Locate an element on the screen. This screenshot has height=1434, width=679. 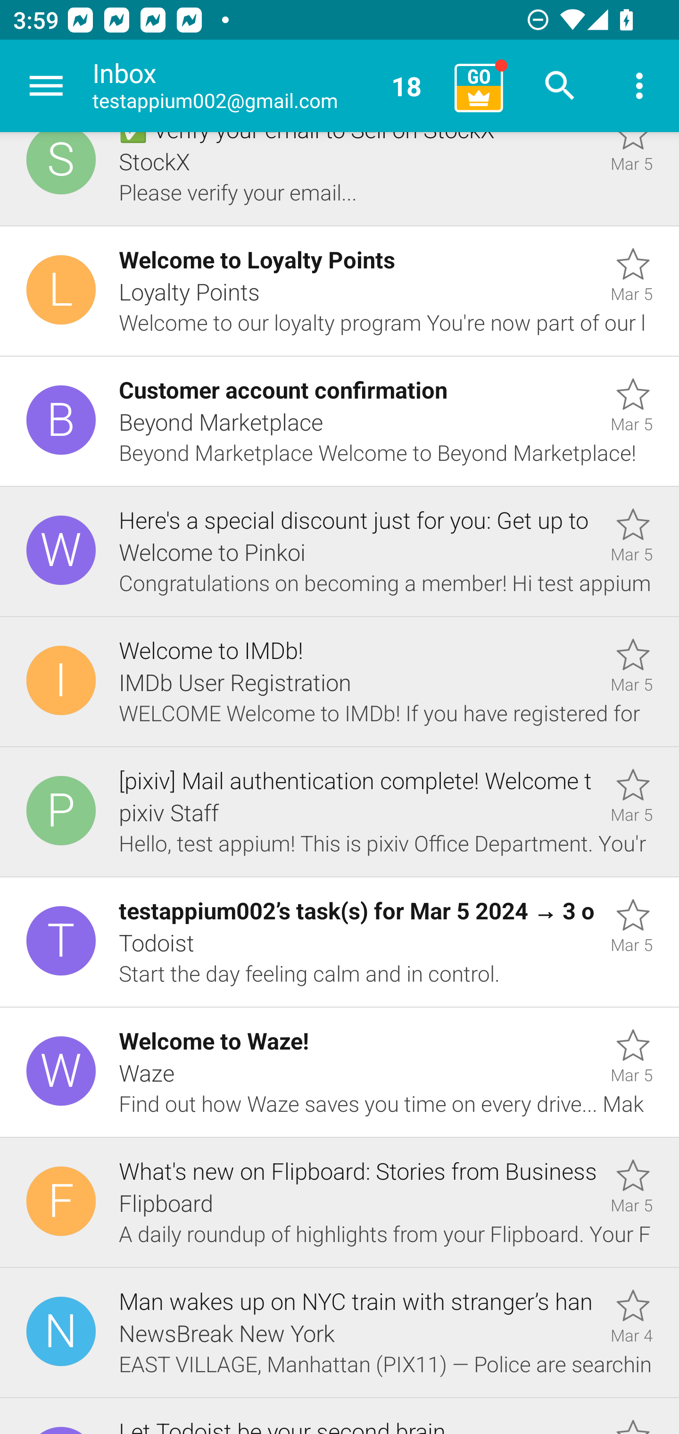
Inbox testappium002@gmail.com 18 is located at coordinates (267, 86).